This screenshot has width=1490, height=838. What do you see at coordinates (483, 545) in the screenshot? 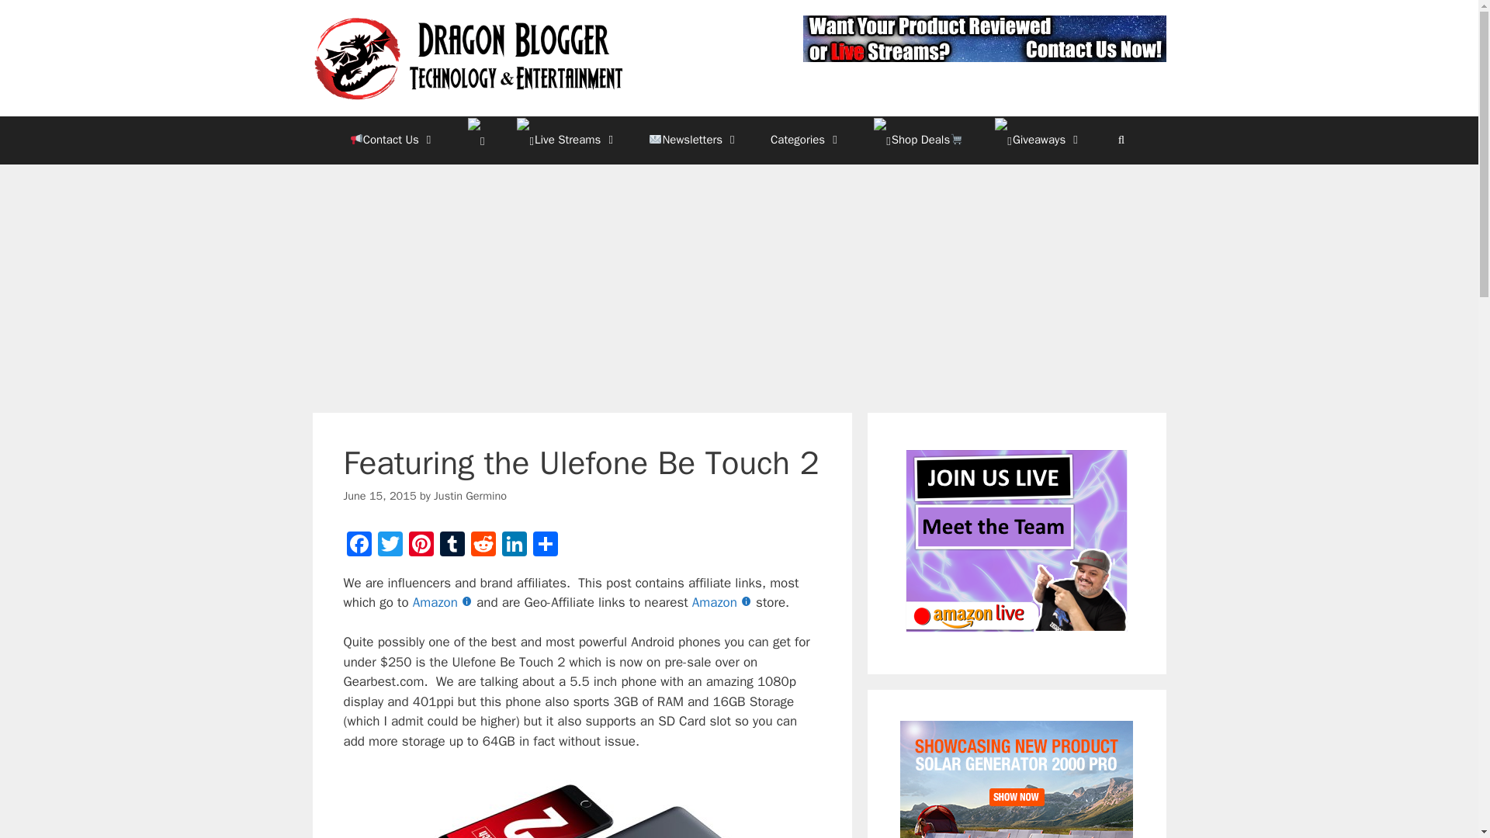
I see `Reddit` at bounding box center [483, 545].